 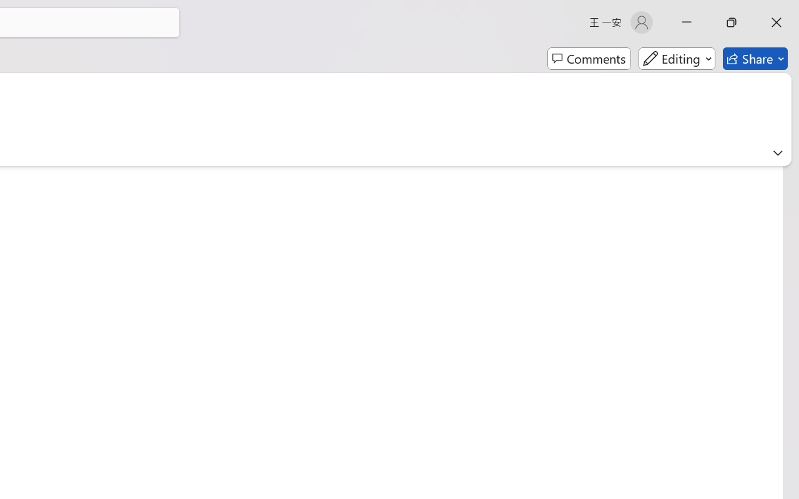 I want to click on Share, so click(x=755, y=59).